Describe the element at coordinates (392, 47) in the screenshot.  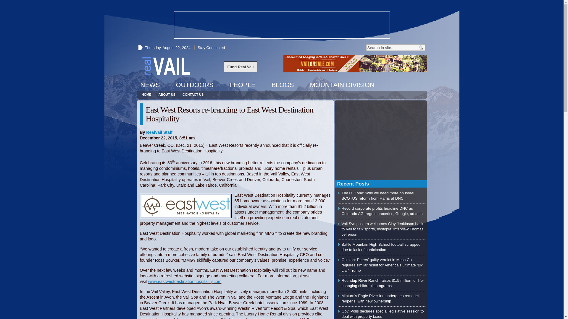
I see `Search in site...` at that location.